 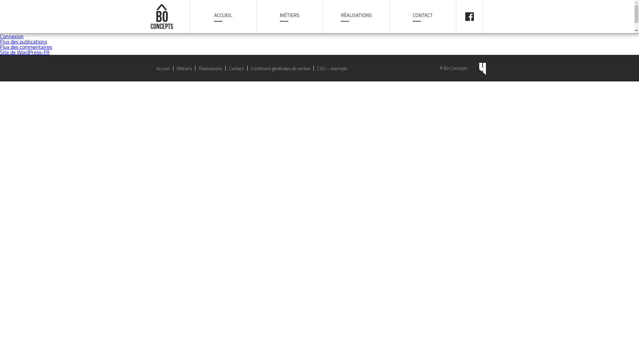 I want to click on Accueil, so click(x=163, y=68).